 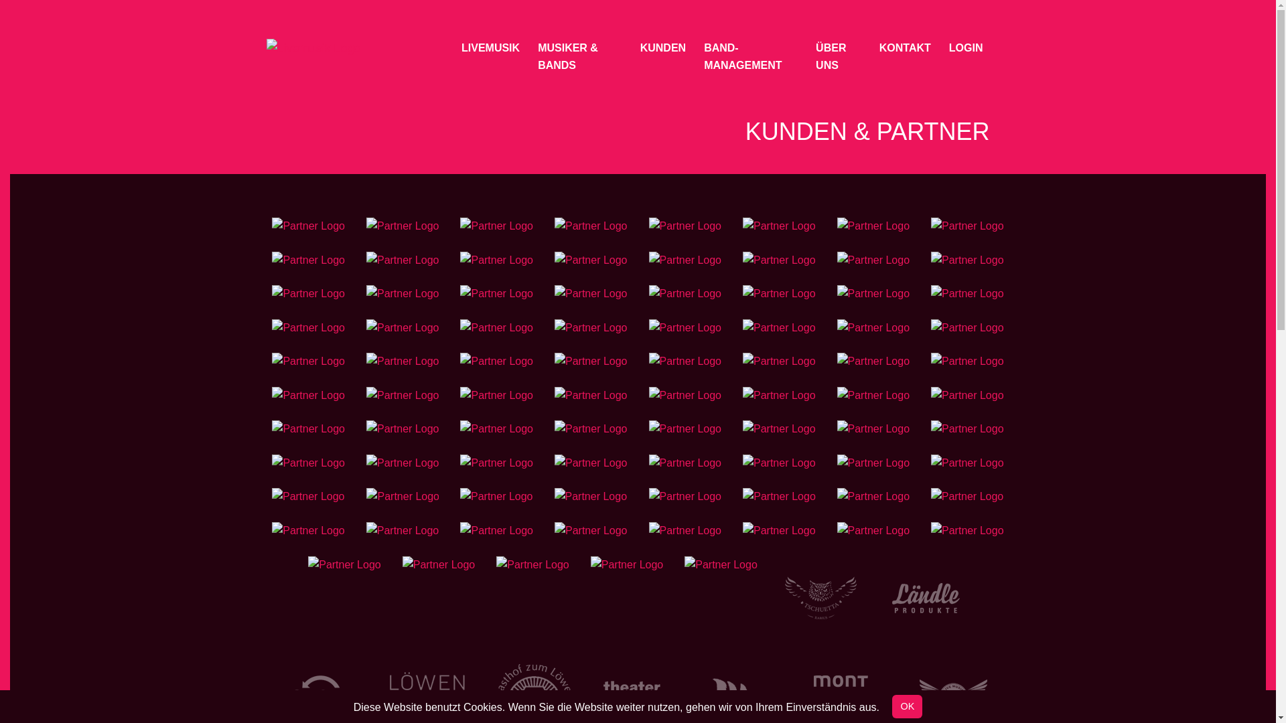 I want to click on MUSIKER & BANDS, so click(x=580, y=58).